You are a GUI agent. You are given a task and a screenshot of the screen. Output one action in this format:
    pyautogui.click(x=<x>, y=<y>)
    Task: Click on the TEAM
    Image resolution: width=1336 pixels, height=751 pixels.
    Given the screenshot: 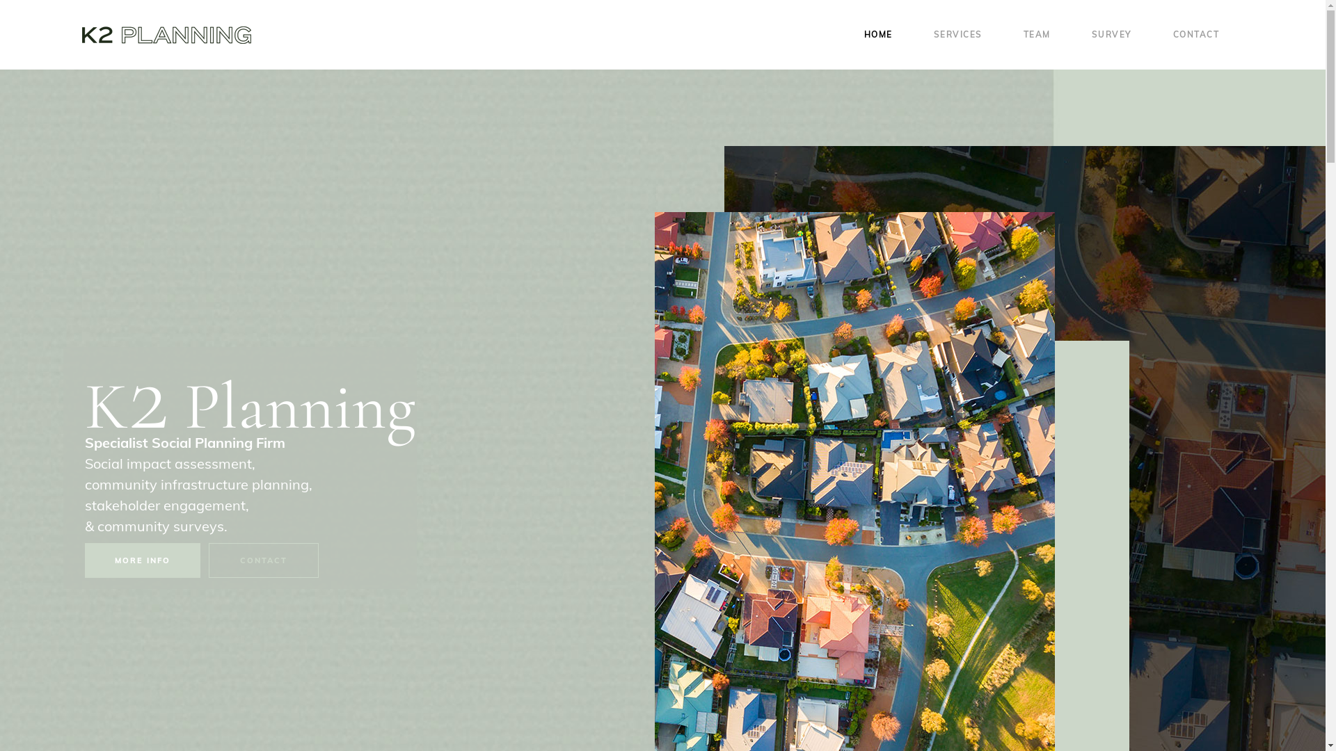 What is the action you would take?
    pyautogui.click(x=1047, y=35)
    